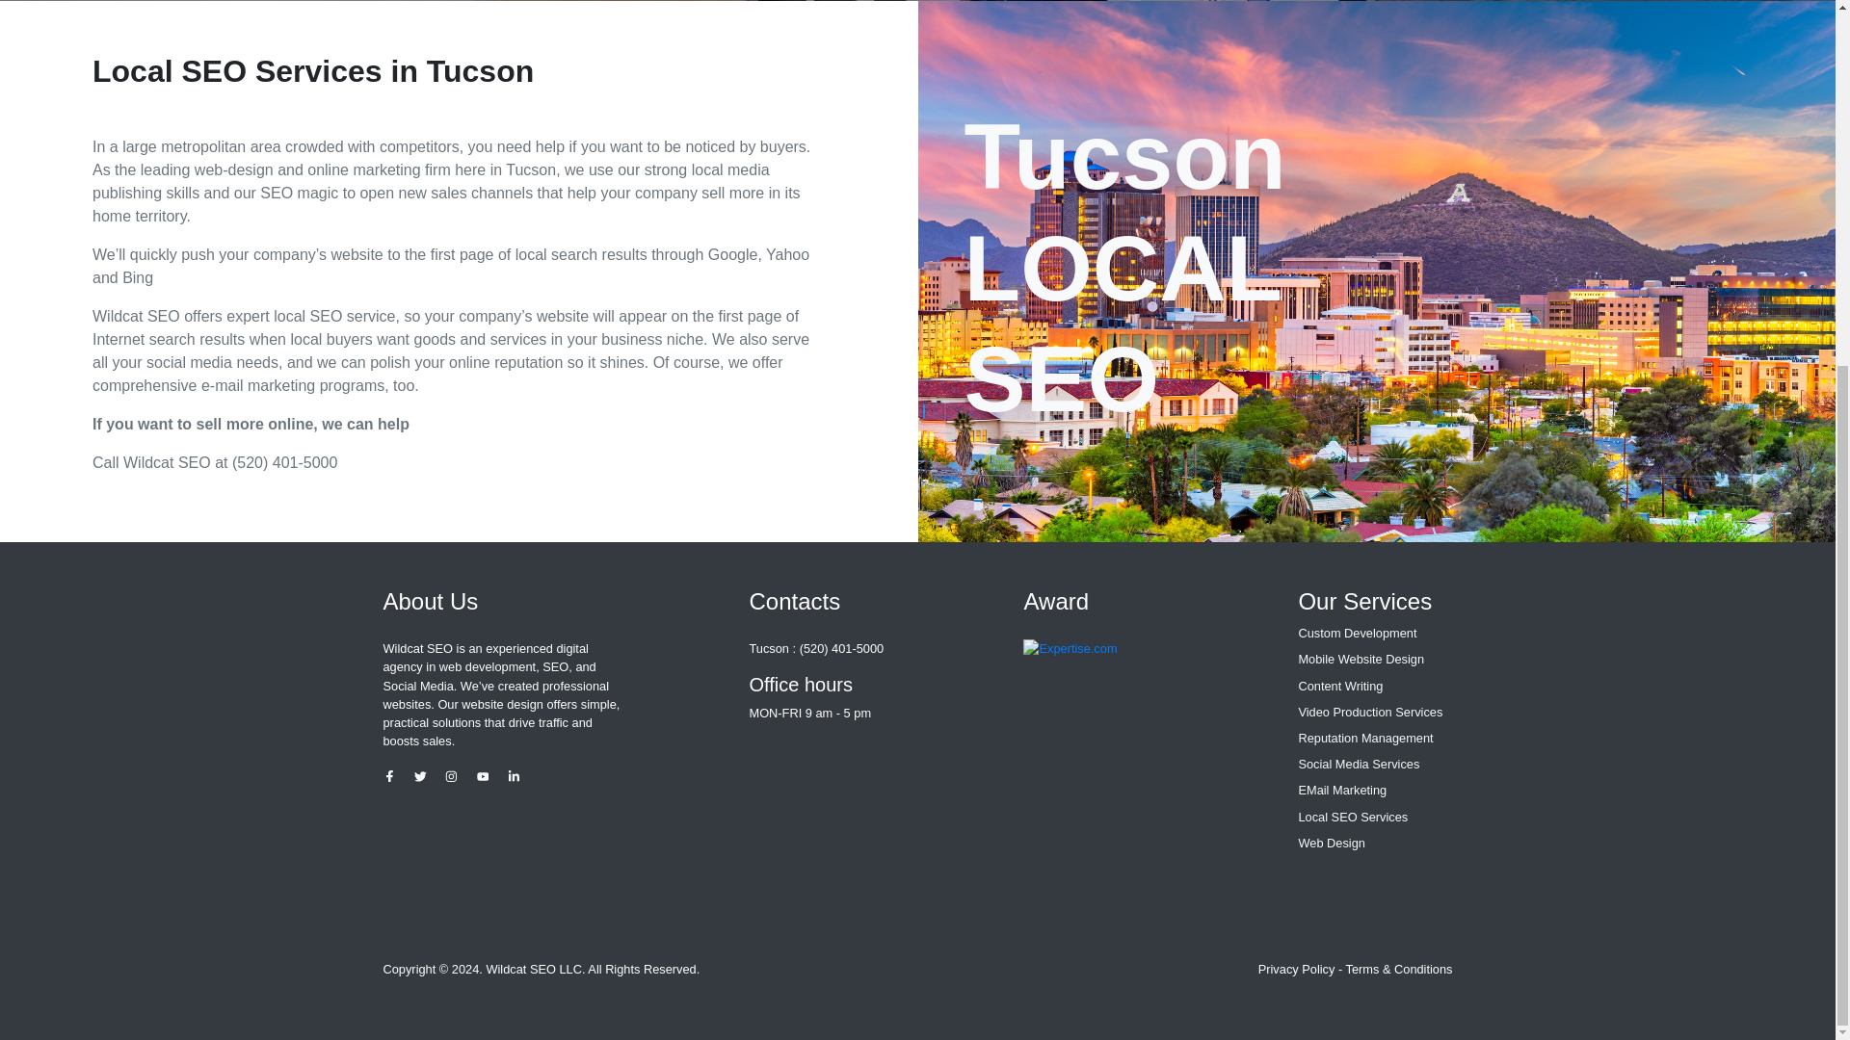  Describe the element at coordinates (1297, 969) in the screenshot. I see `Privacy Policy` at that location.